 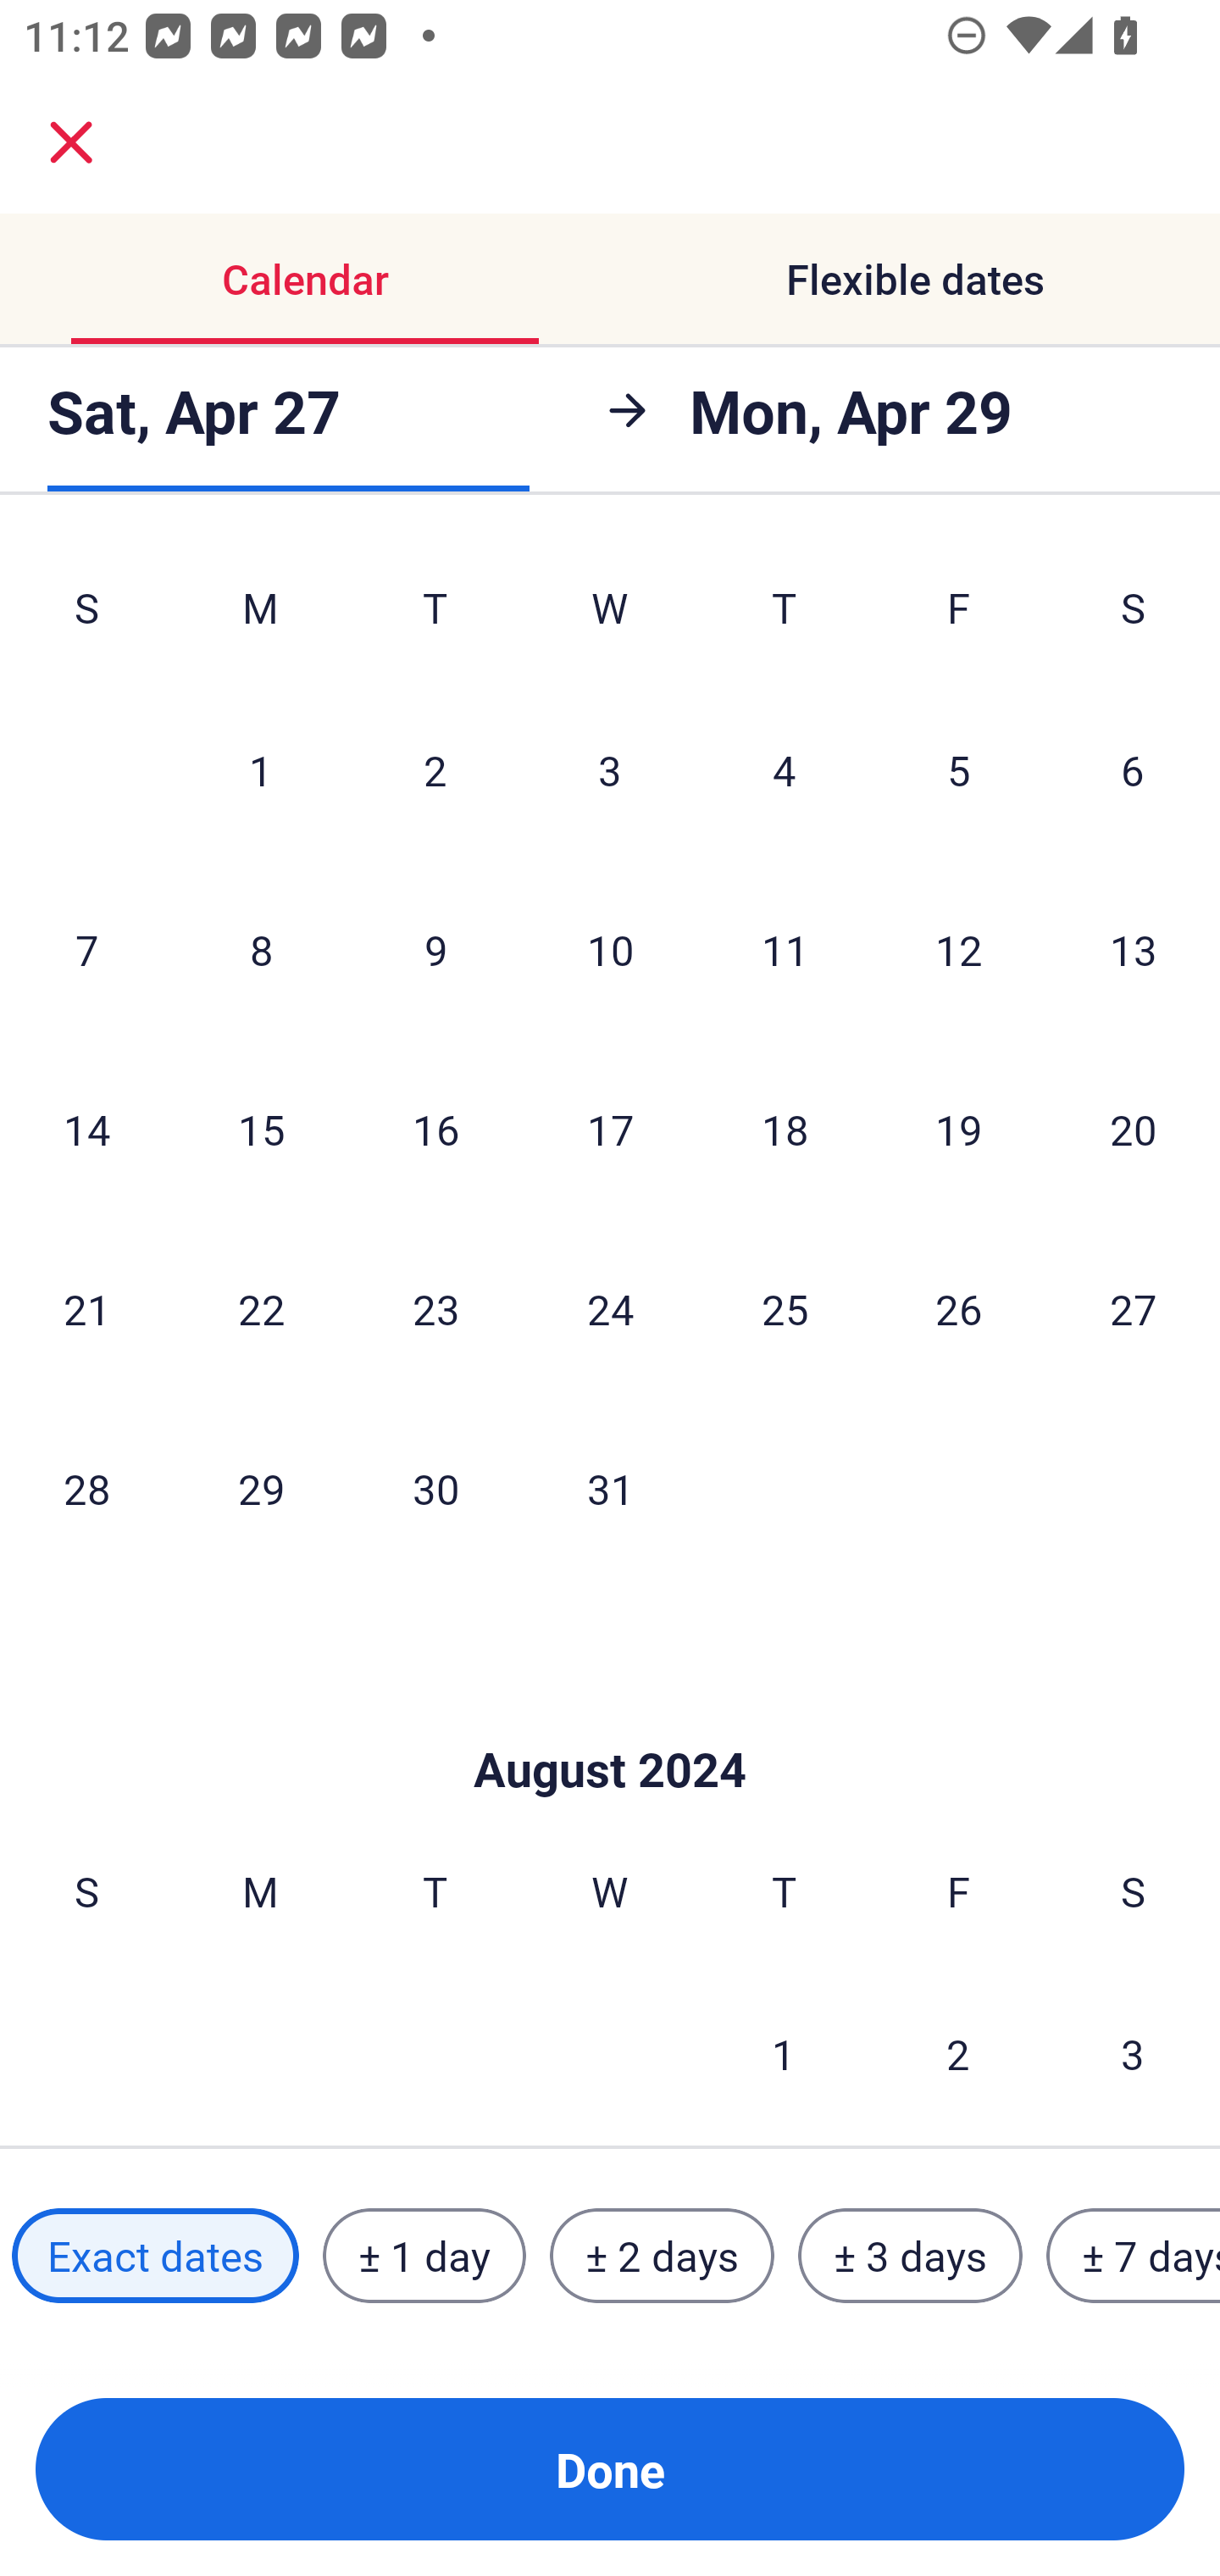 I want to click on 1 Thursday, August 1, 2024, so click(x=784, y=2052).